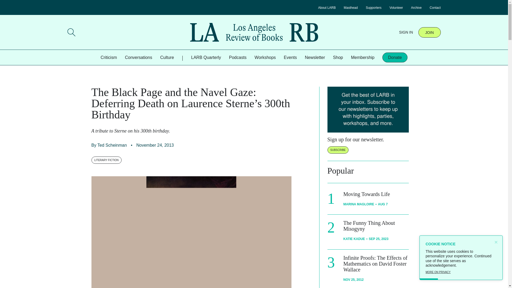 The height and width of the screenshot is (288, 512). I want to click on Newsletter, so click(315, 57).